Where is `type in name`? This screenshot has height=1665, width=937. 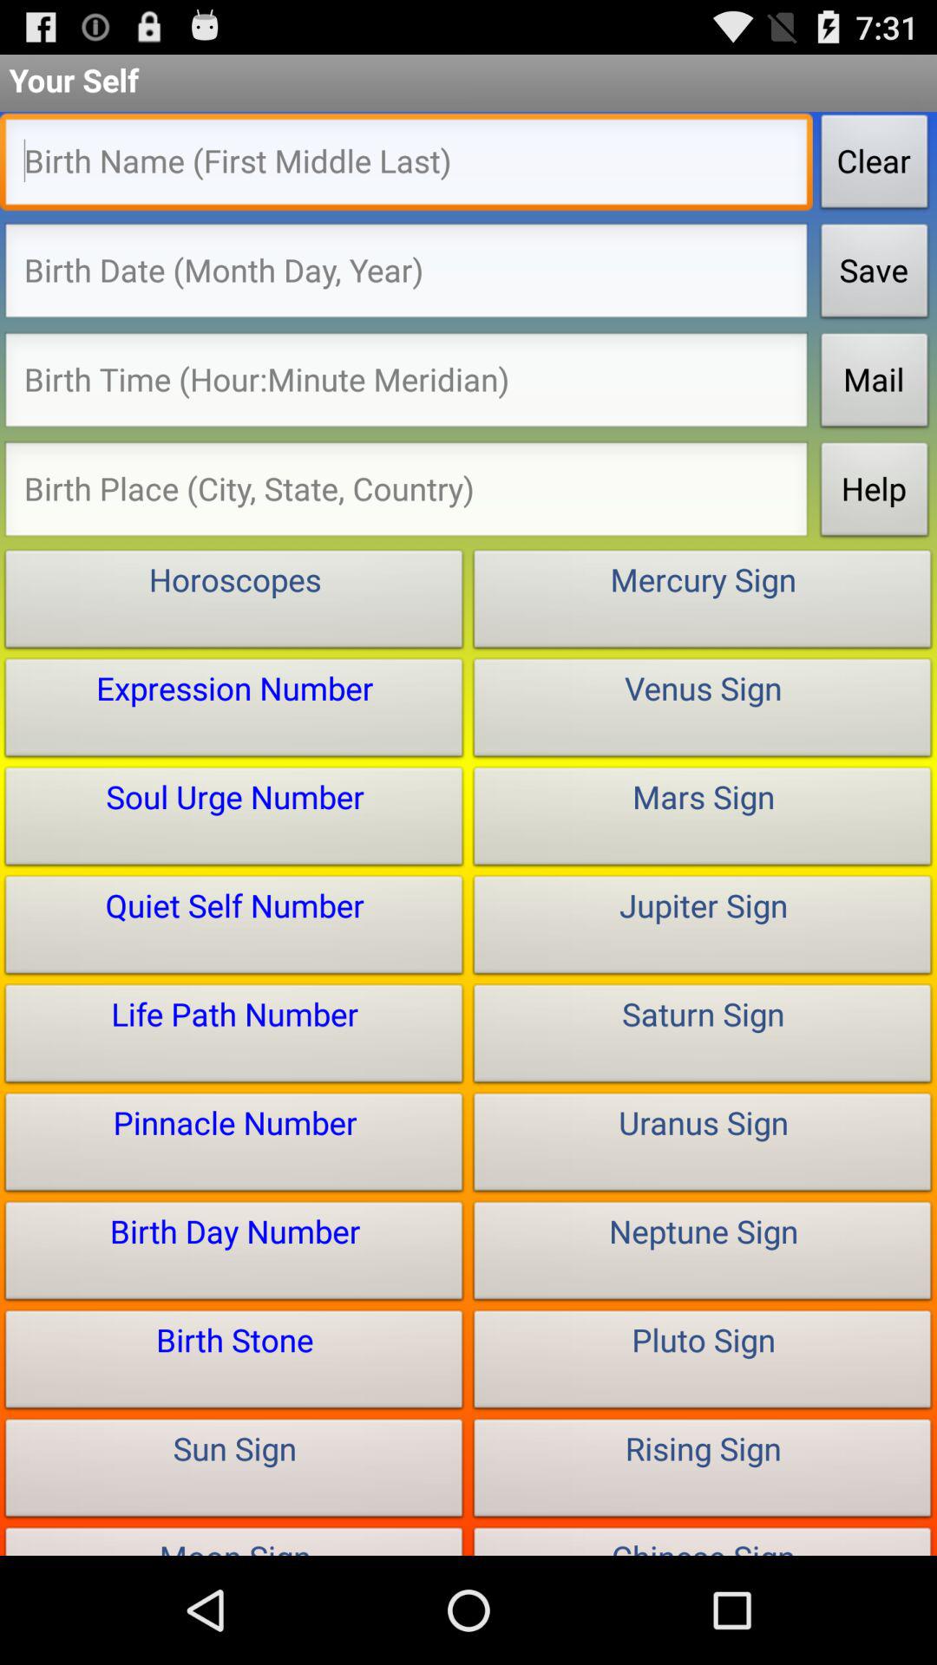
type in name is located at coordinates (406, 166).